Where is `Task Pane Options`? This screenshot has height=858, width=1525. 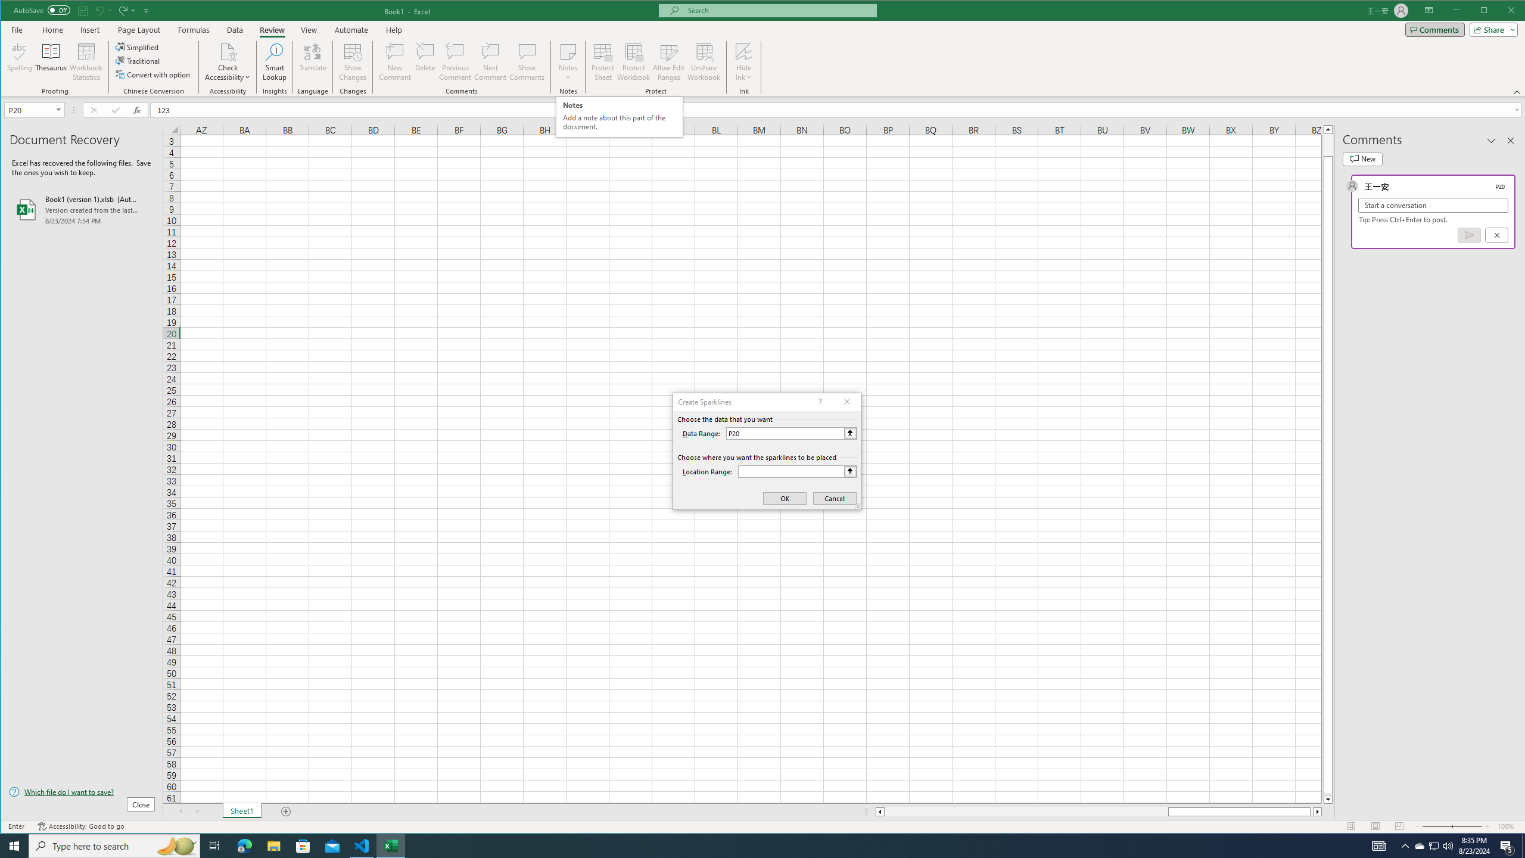
Task Pane Options is located at coordinates (29, 110).